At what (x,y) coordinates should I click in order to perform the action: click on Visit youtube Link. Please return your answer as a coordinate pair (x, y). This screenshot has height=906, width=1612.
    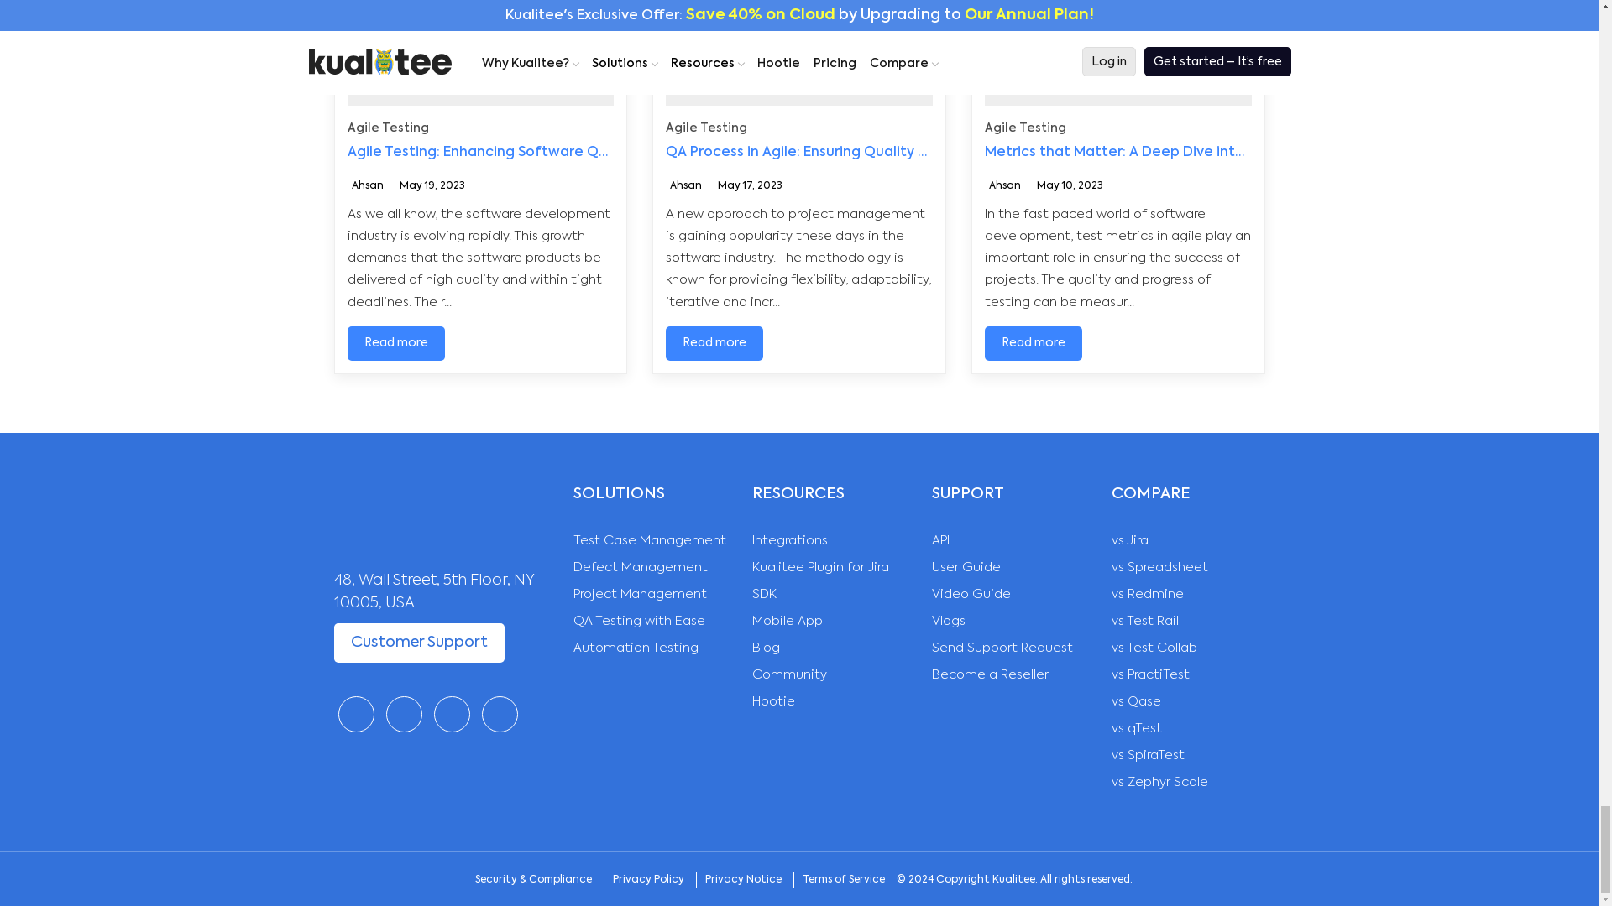
    Looking at the image, I should click on (500, 714).